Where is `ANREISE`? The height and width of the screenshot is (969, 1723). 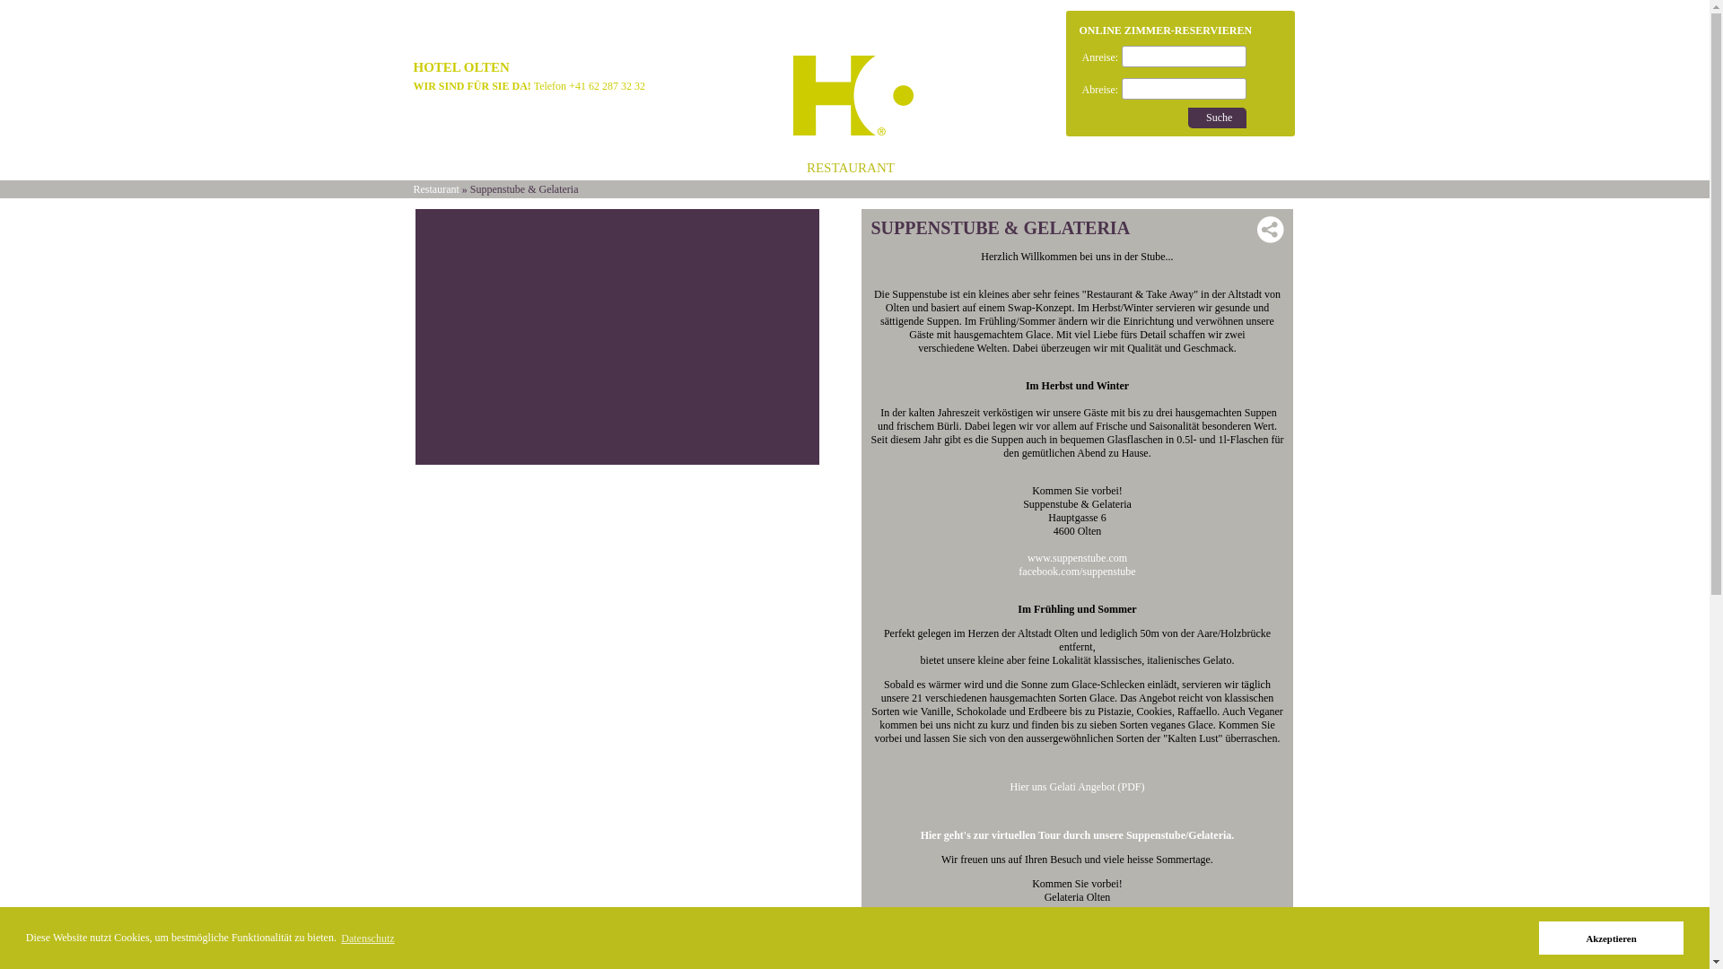
ANREISE is located at coordinates (949, 168).